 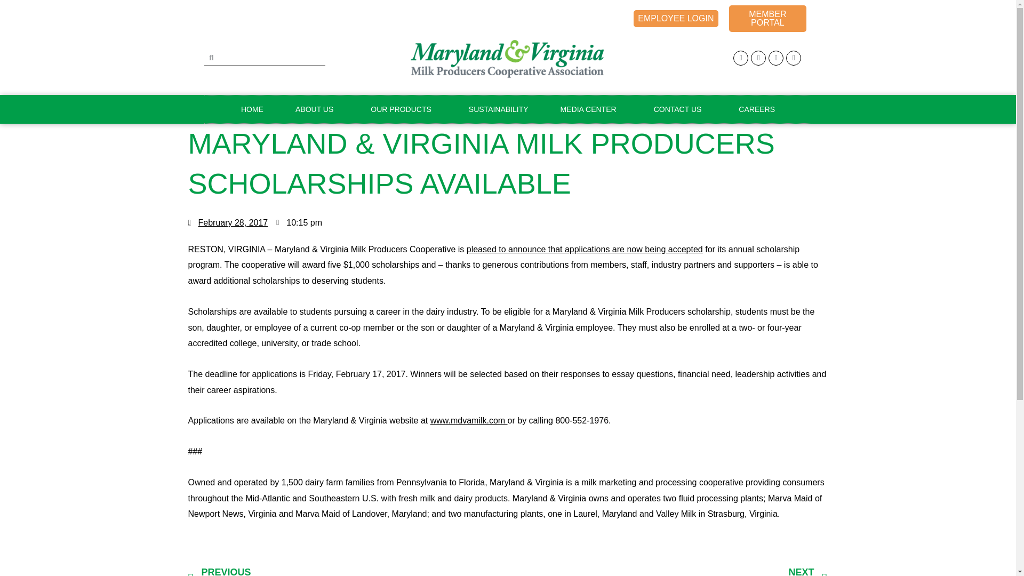 I want to click on MEDIA CENTER, so click(x=591, y=109).